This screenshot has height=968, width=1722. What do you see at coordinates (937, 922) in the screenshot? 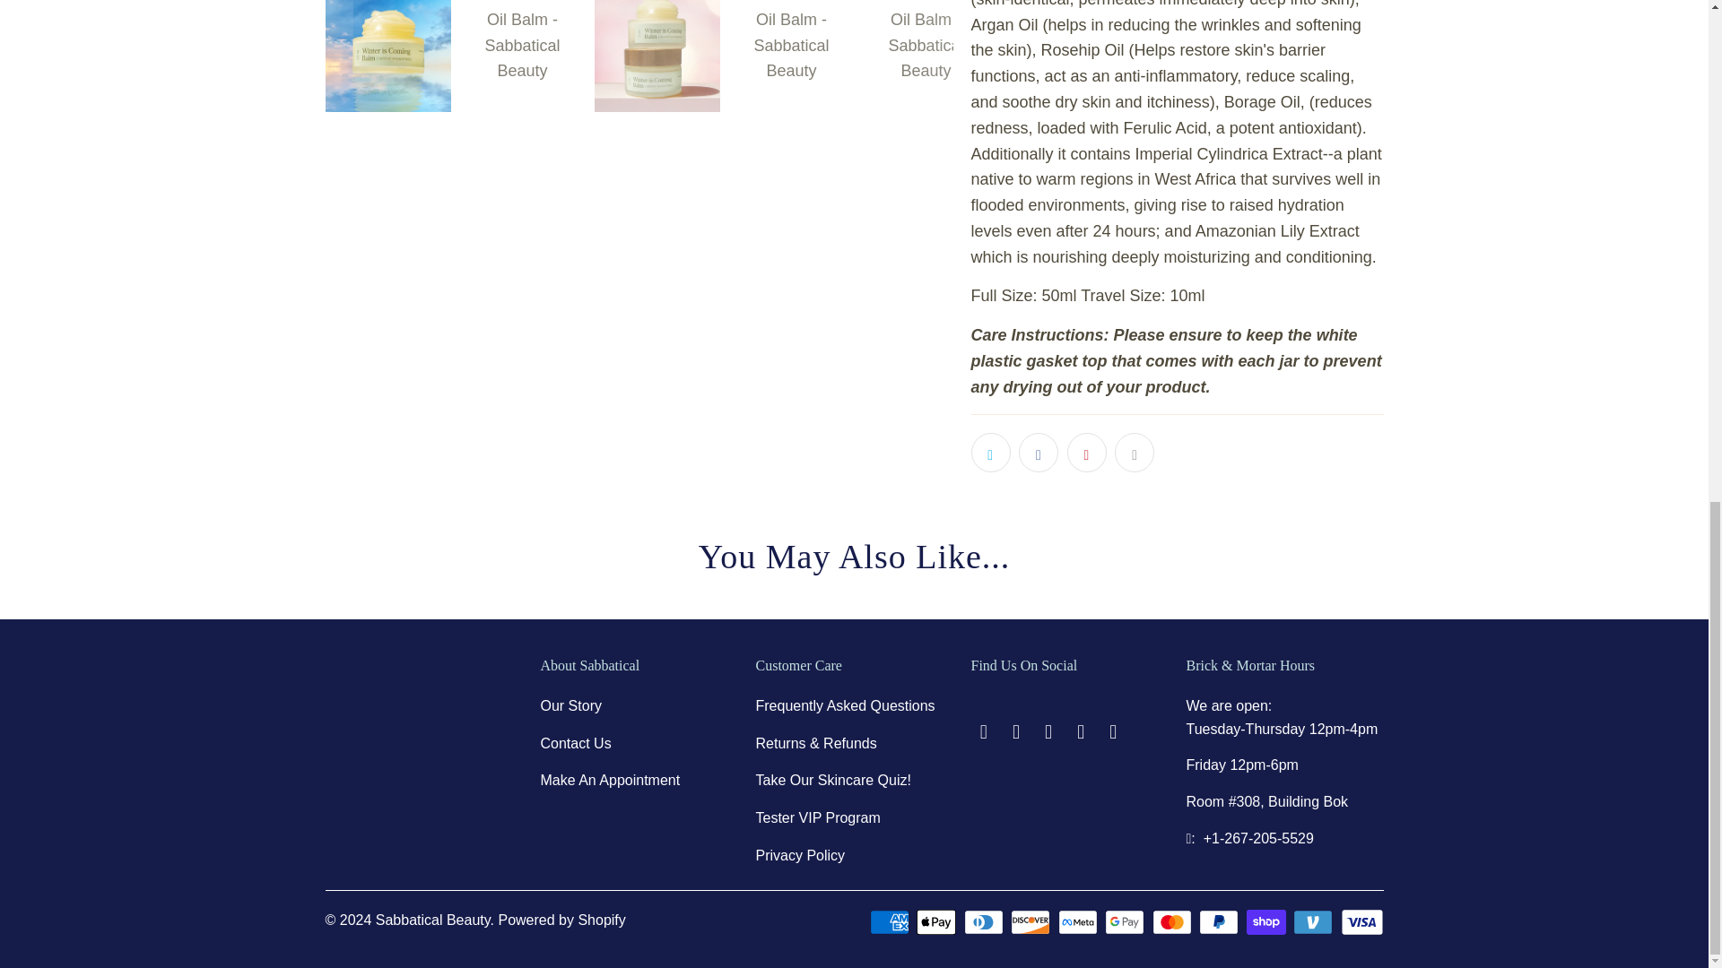
I see `Apple Pay` at bounding box center [937, 922].